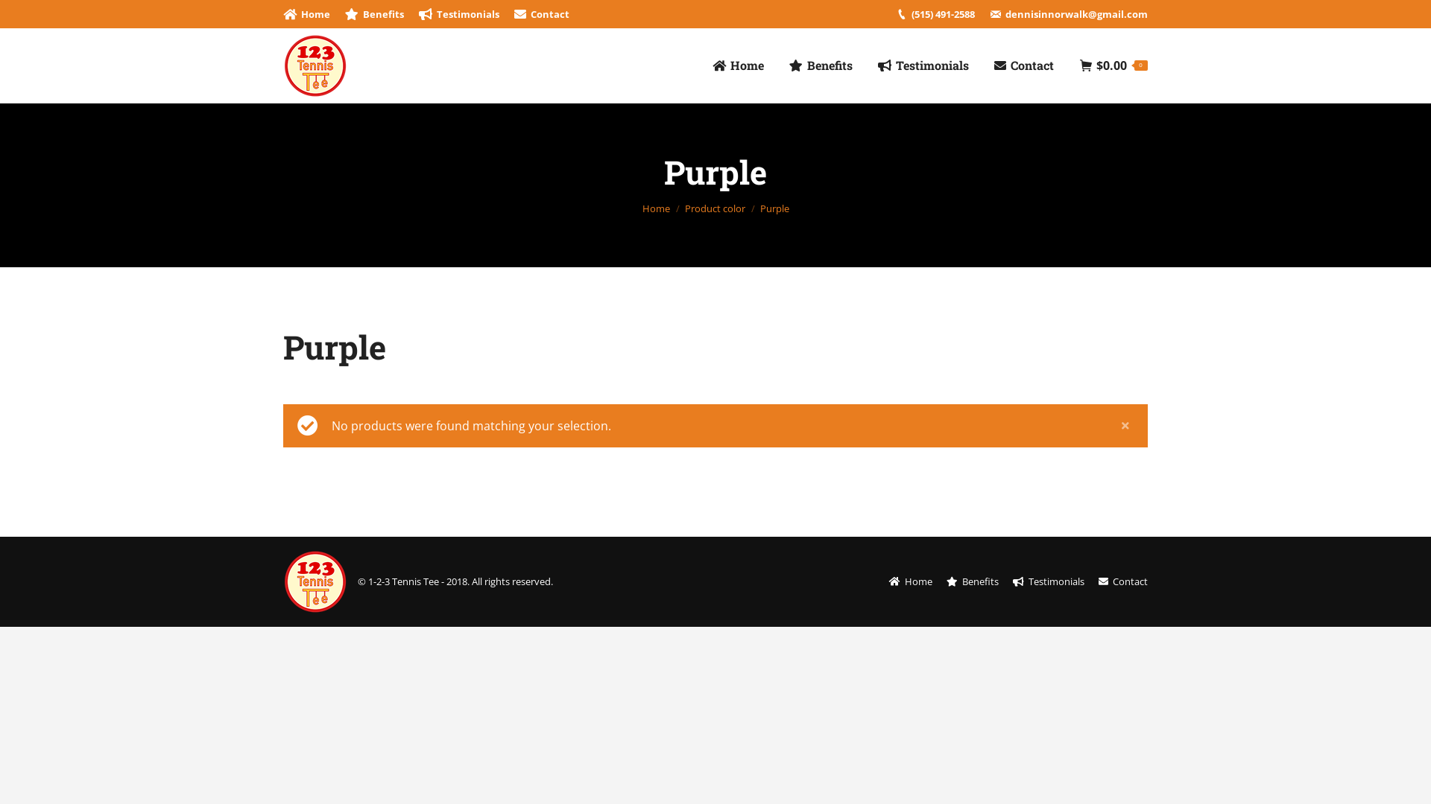 The image size is (1431, 804). I want to click on $0.00
0, so click(1113, 66).